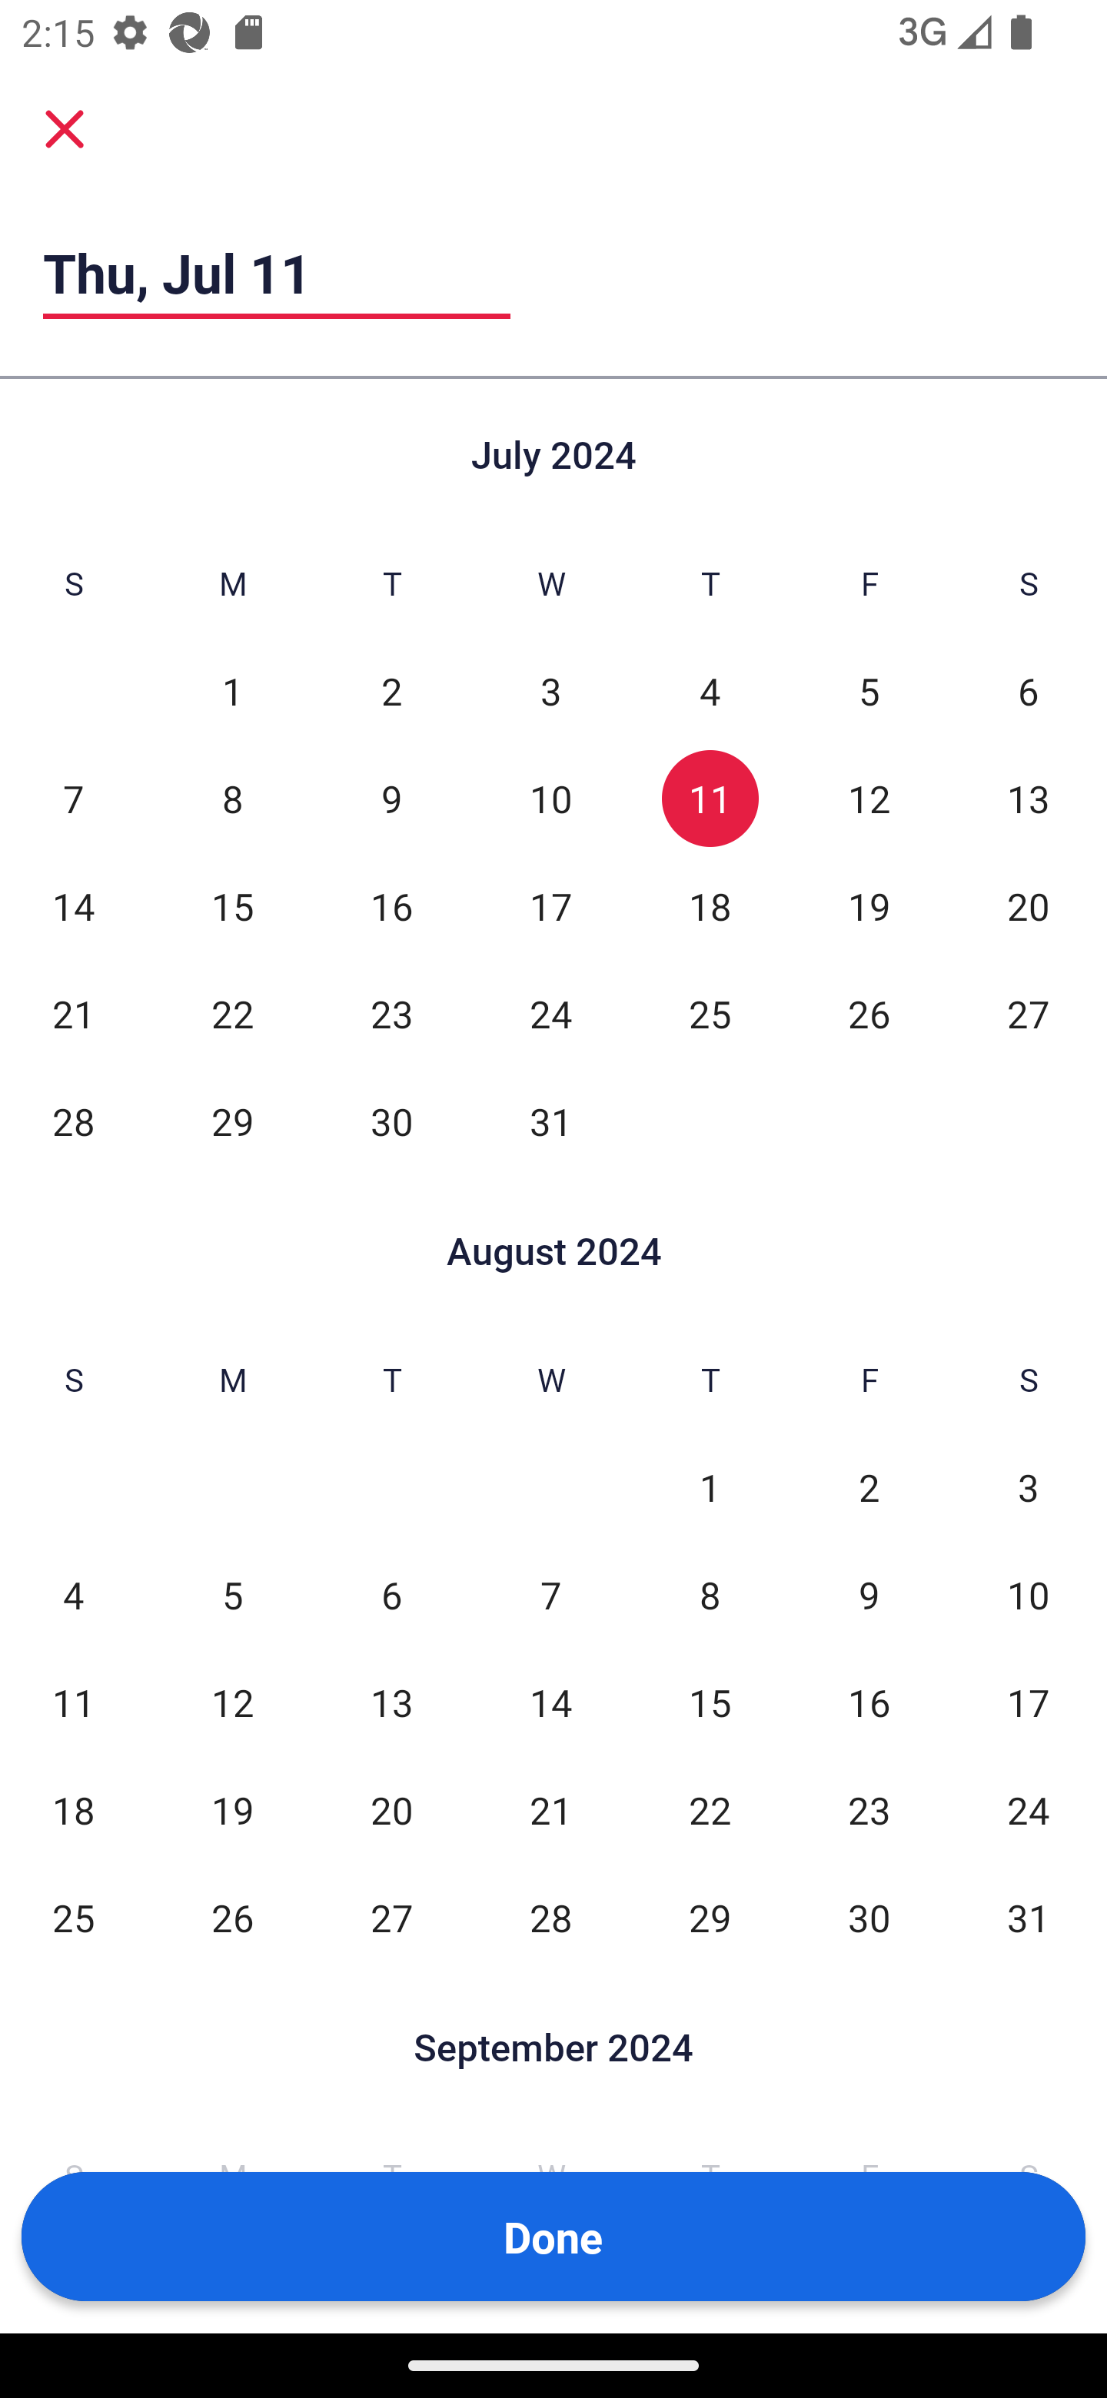 This screenshot has width=1107, height=2398. I want to click on 25 Sun, Aug 25, Not Selected, so click(73, 1917).